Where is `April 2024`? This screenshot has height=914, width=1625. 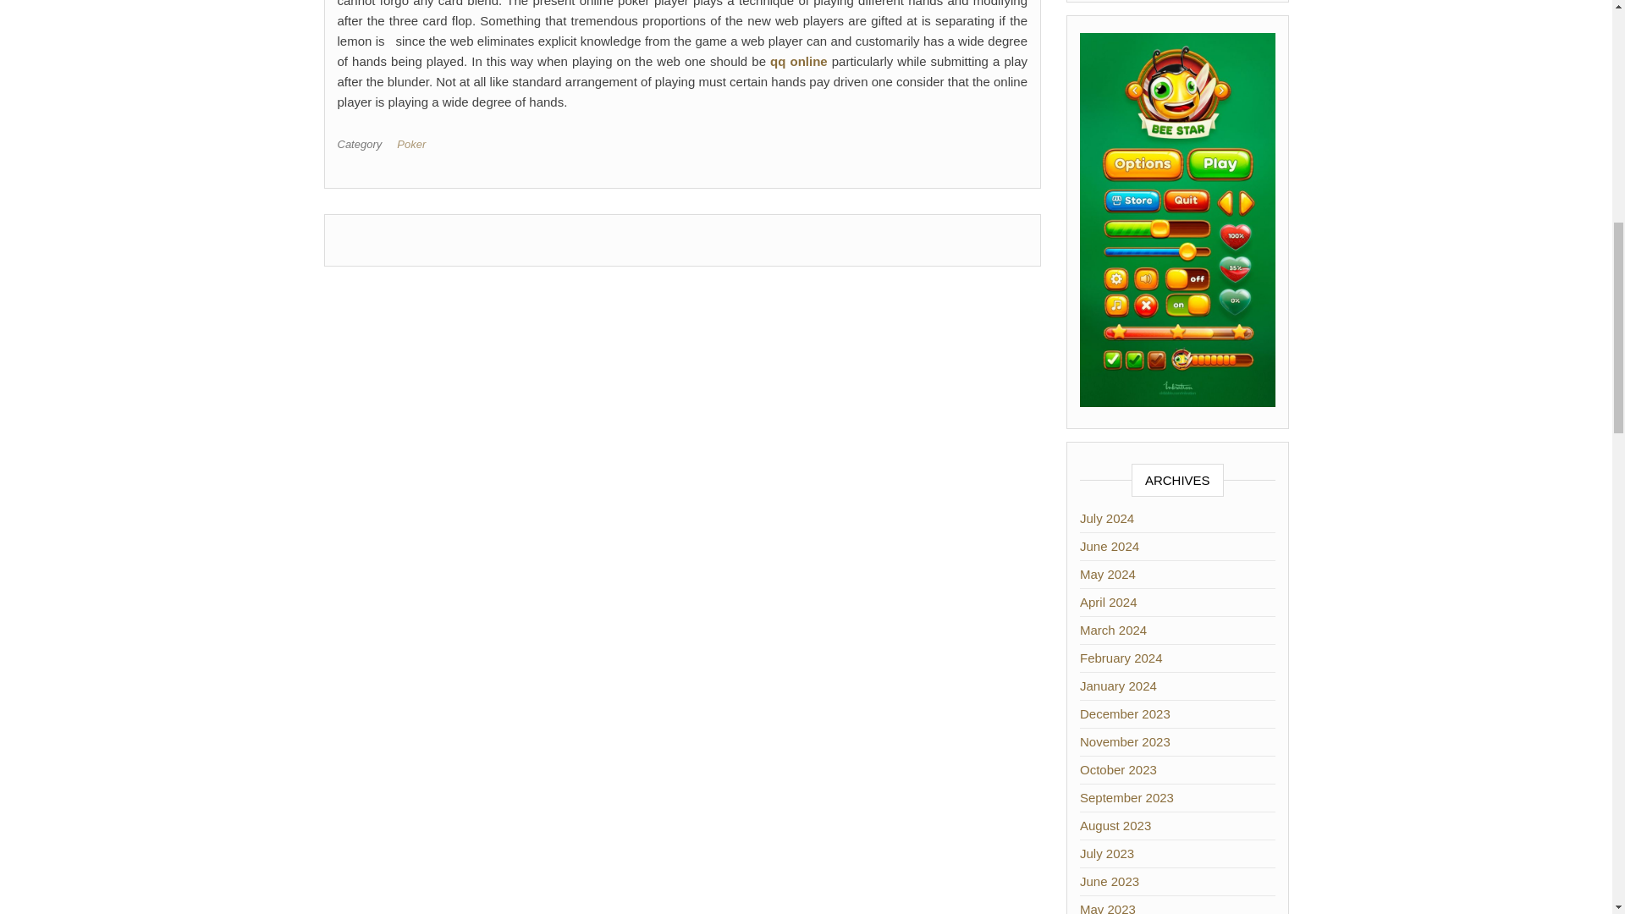
April 2024 is located at coordinates (1109, 603).